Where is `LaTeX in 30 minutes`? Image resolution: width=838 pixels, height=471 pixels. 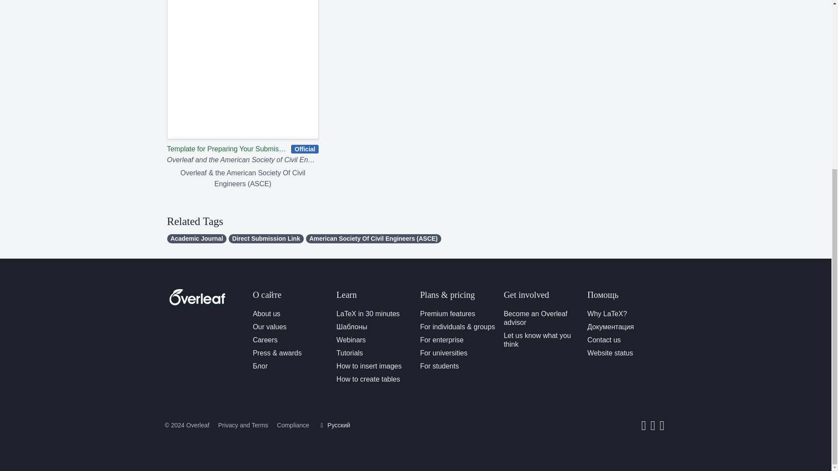
LaTeX in 30 minutes is located at coordinates (368, 313).